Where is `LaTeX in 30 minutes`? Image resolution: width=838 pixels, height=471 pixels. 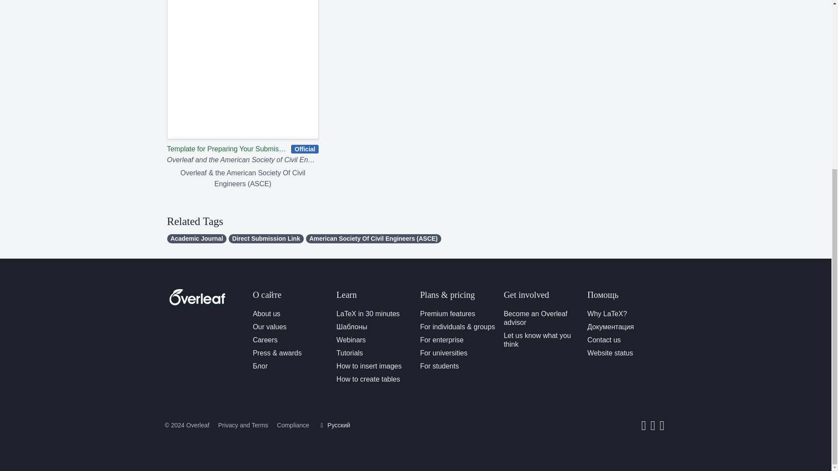
LaTeX in 30 minutes is located at coordinates (368, 313).